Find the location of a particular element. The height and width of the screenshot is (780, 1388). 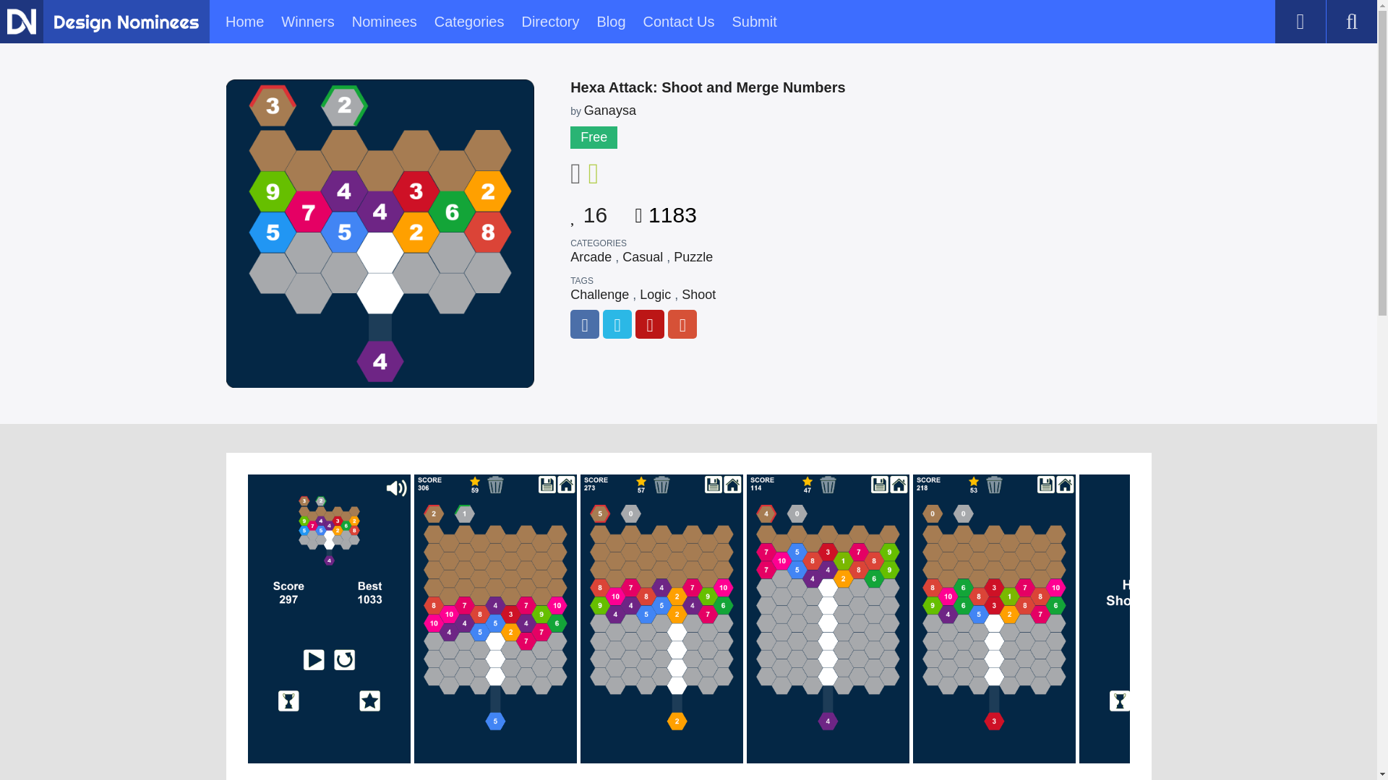

Arcade is located at coordinates (591, 257).